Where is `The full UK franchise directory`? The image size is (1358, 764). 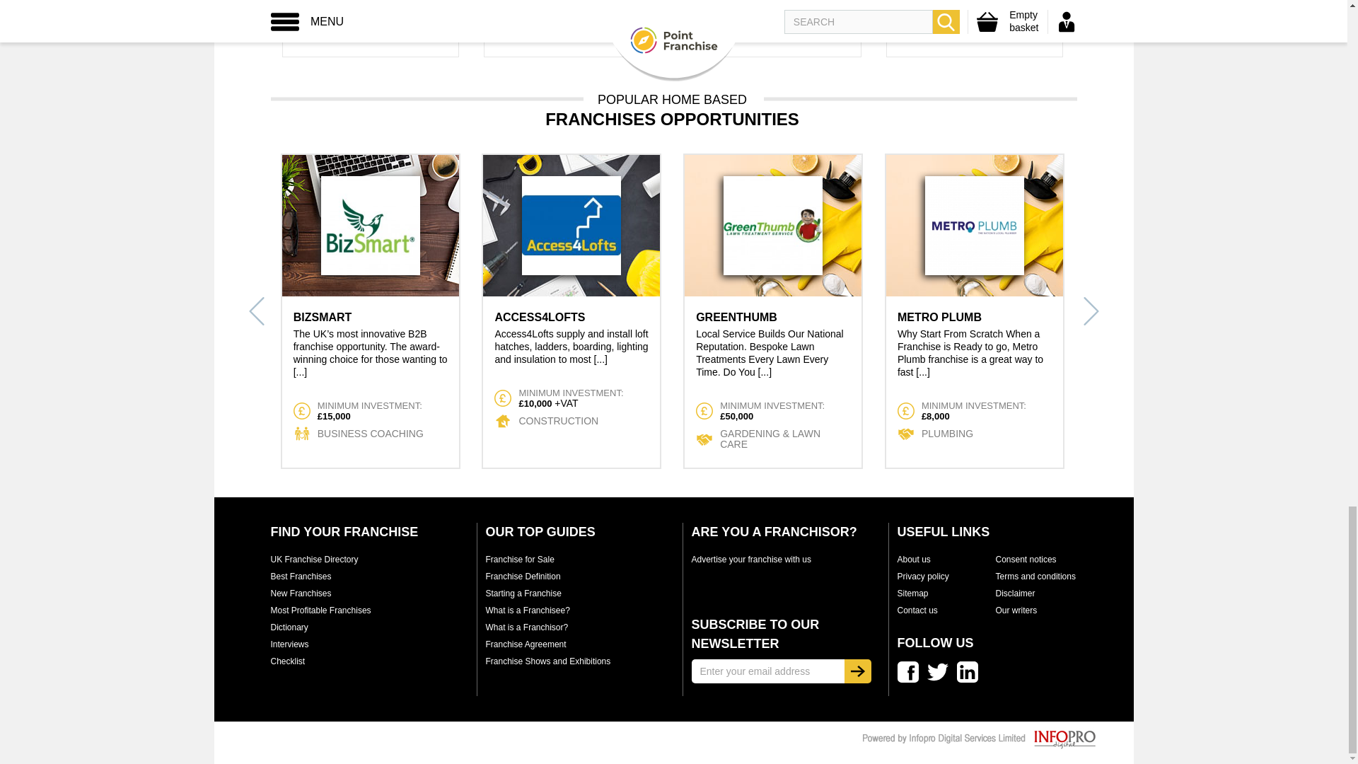
The full UK franchise directory is located at coordinates (314, 560).